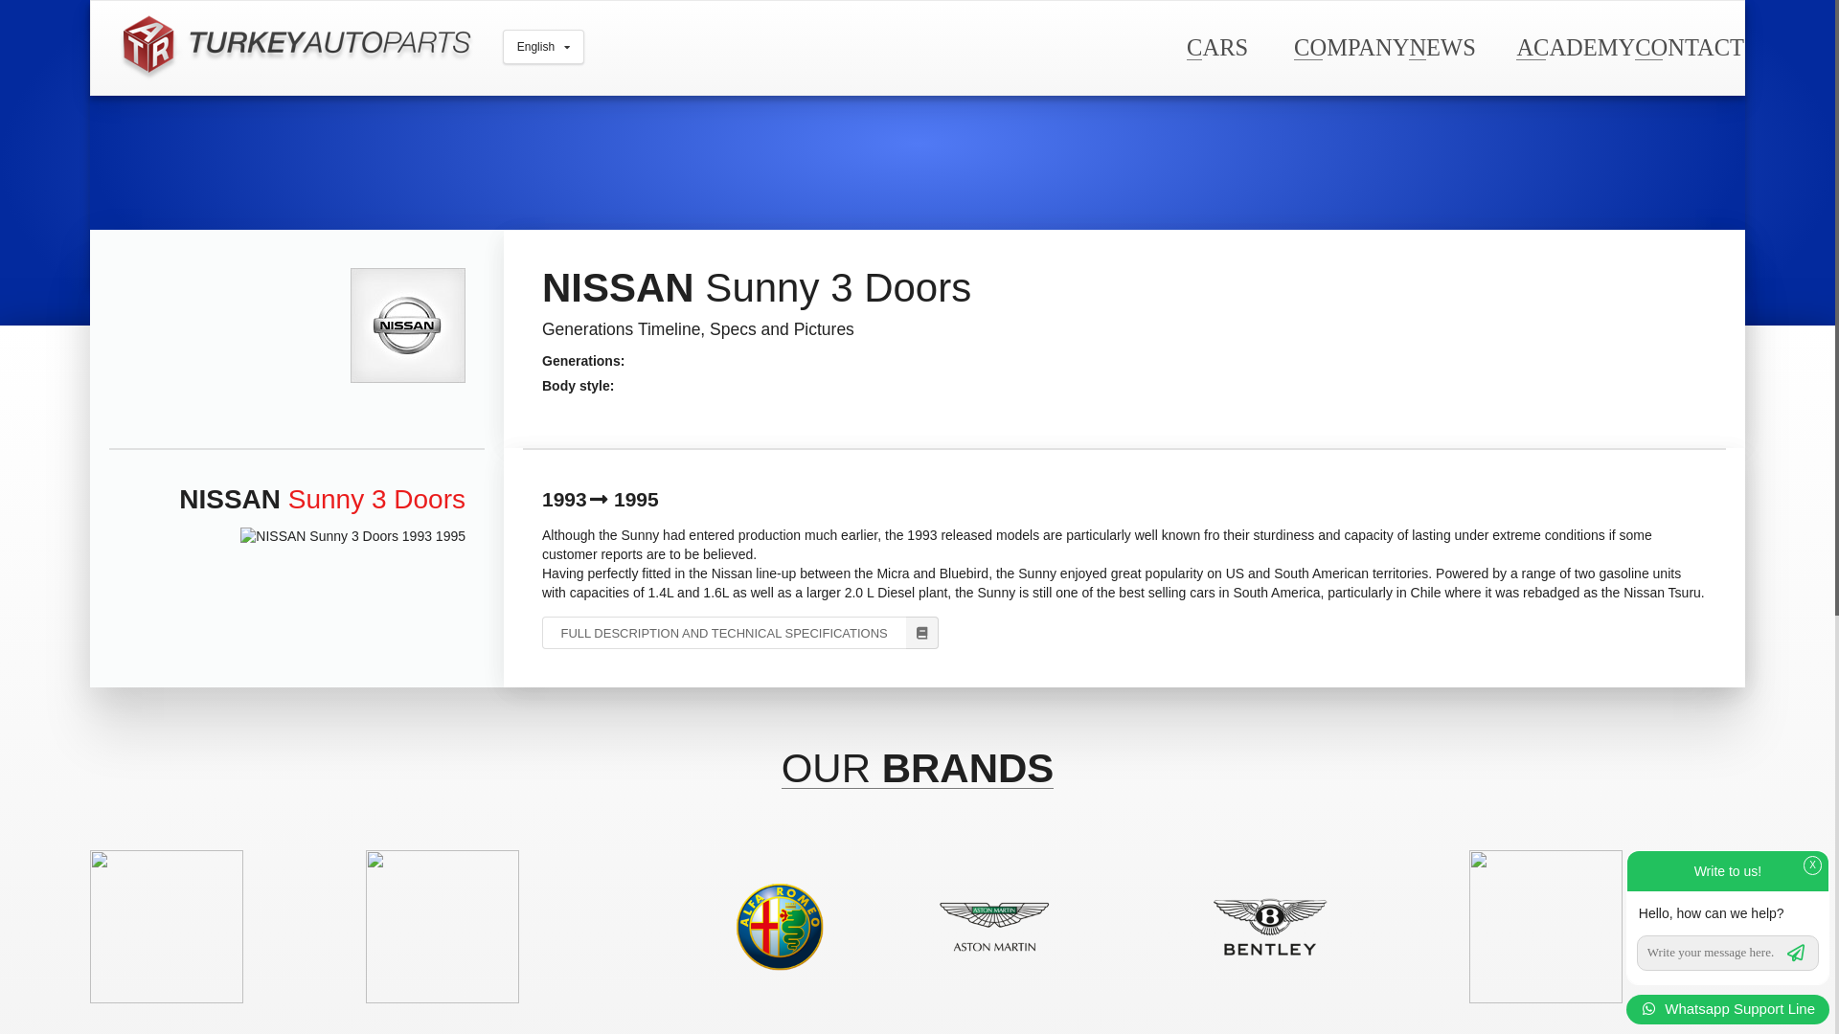  Describe the element at coordinates (1441, 46) in the screenshot. I see `NEWS` at that location.